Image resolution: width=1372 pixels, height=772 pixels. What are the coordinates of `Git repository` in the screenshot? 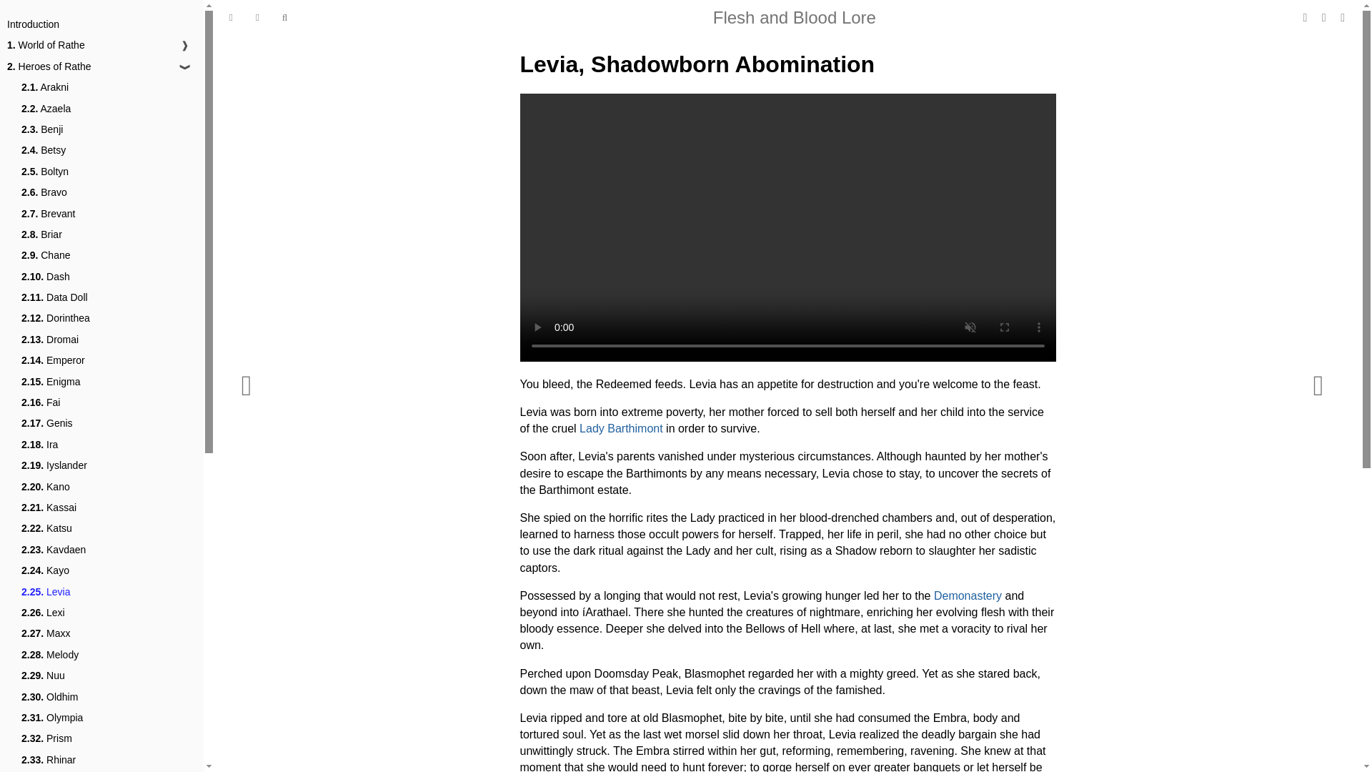 It's located at (1325, 17).